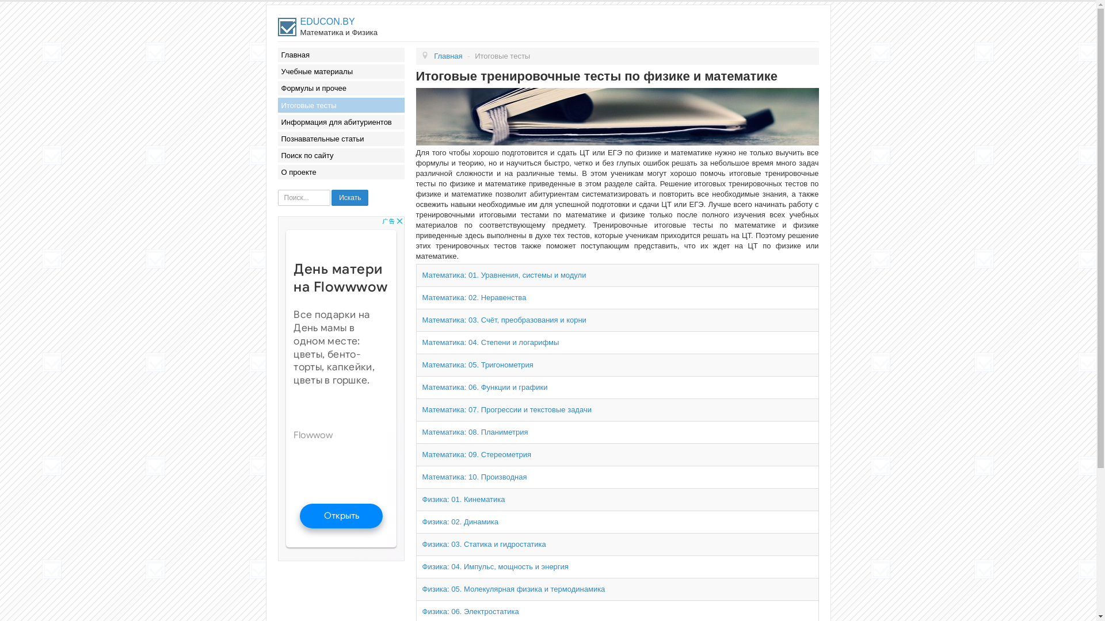  Describe the element at coordinates (328, 22) in the screenshot. I see `EDUCON.BY` at that location.